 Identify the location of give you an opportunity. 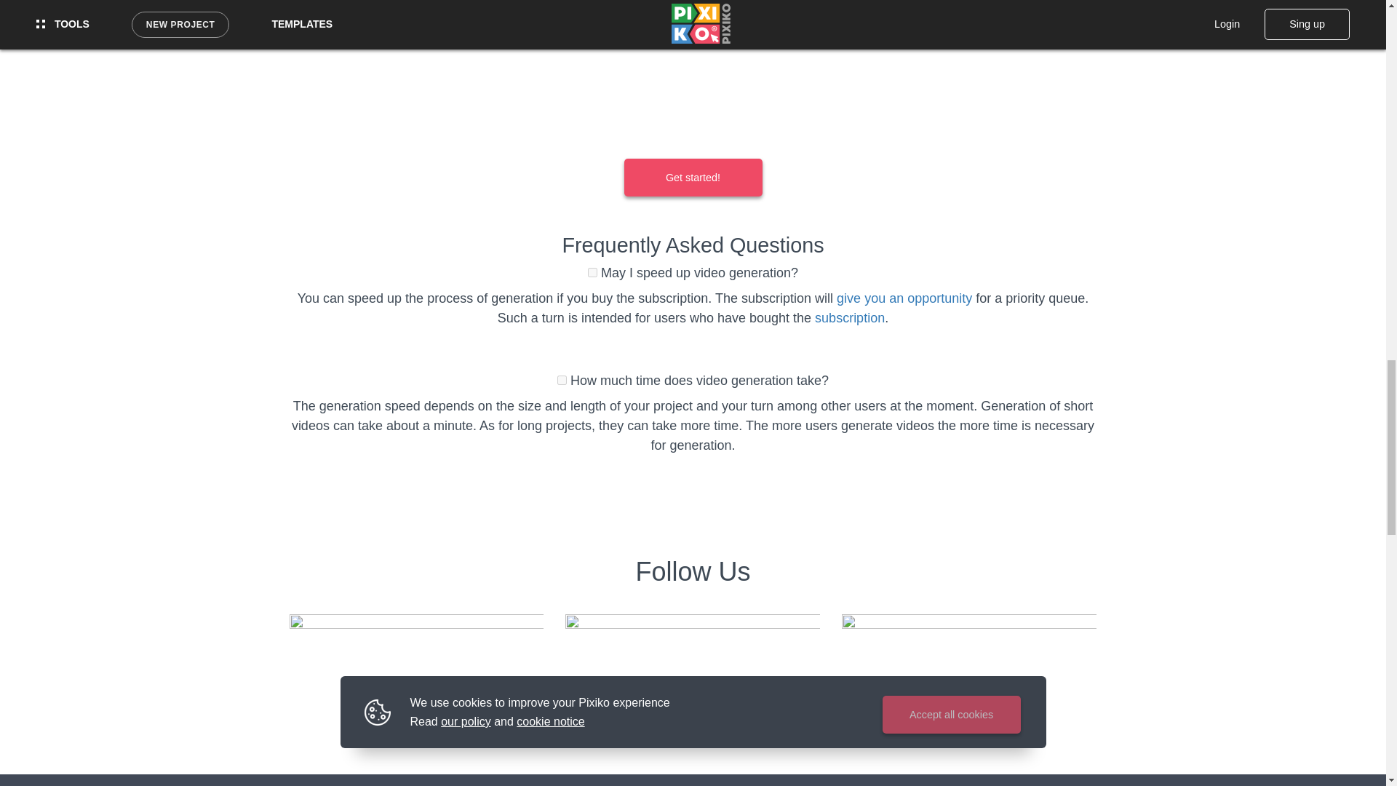
(904, 298).